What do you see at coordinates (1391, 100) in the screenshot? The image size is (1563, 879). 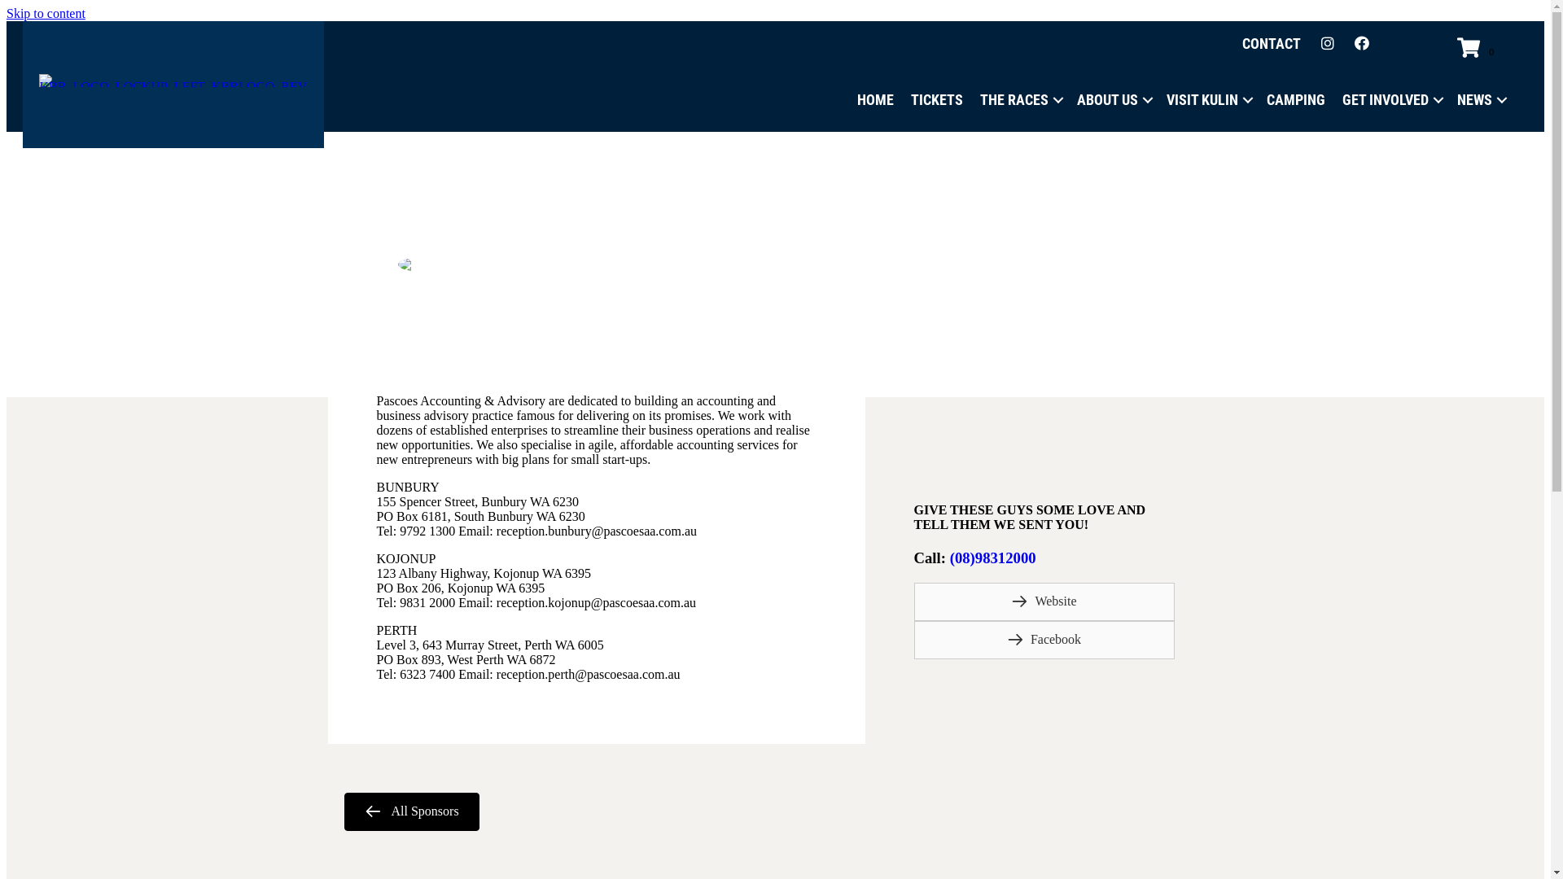 I see `GET INVOLVED` at bounding box center [1391, 100].